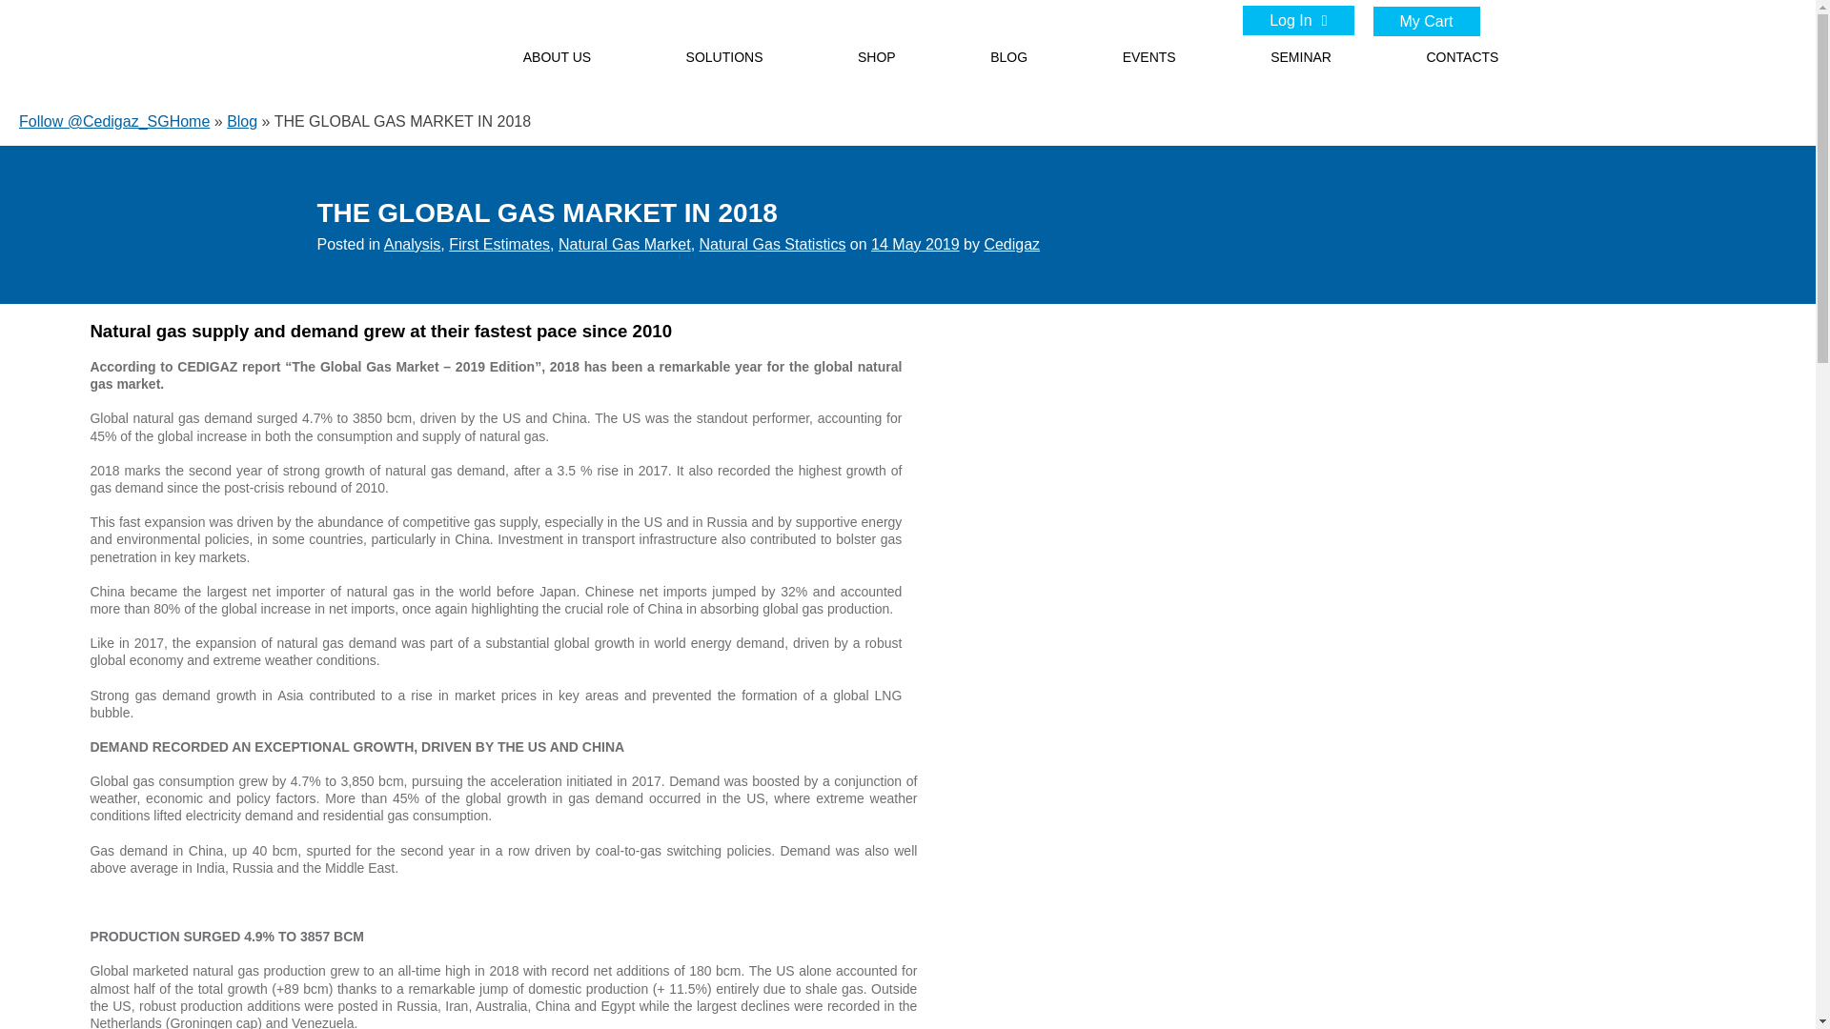 Image resolution: width=1830 pixels, height=1029 pixels. I want to click on Natural Gas Statistics, so click(772, 244).